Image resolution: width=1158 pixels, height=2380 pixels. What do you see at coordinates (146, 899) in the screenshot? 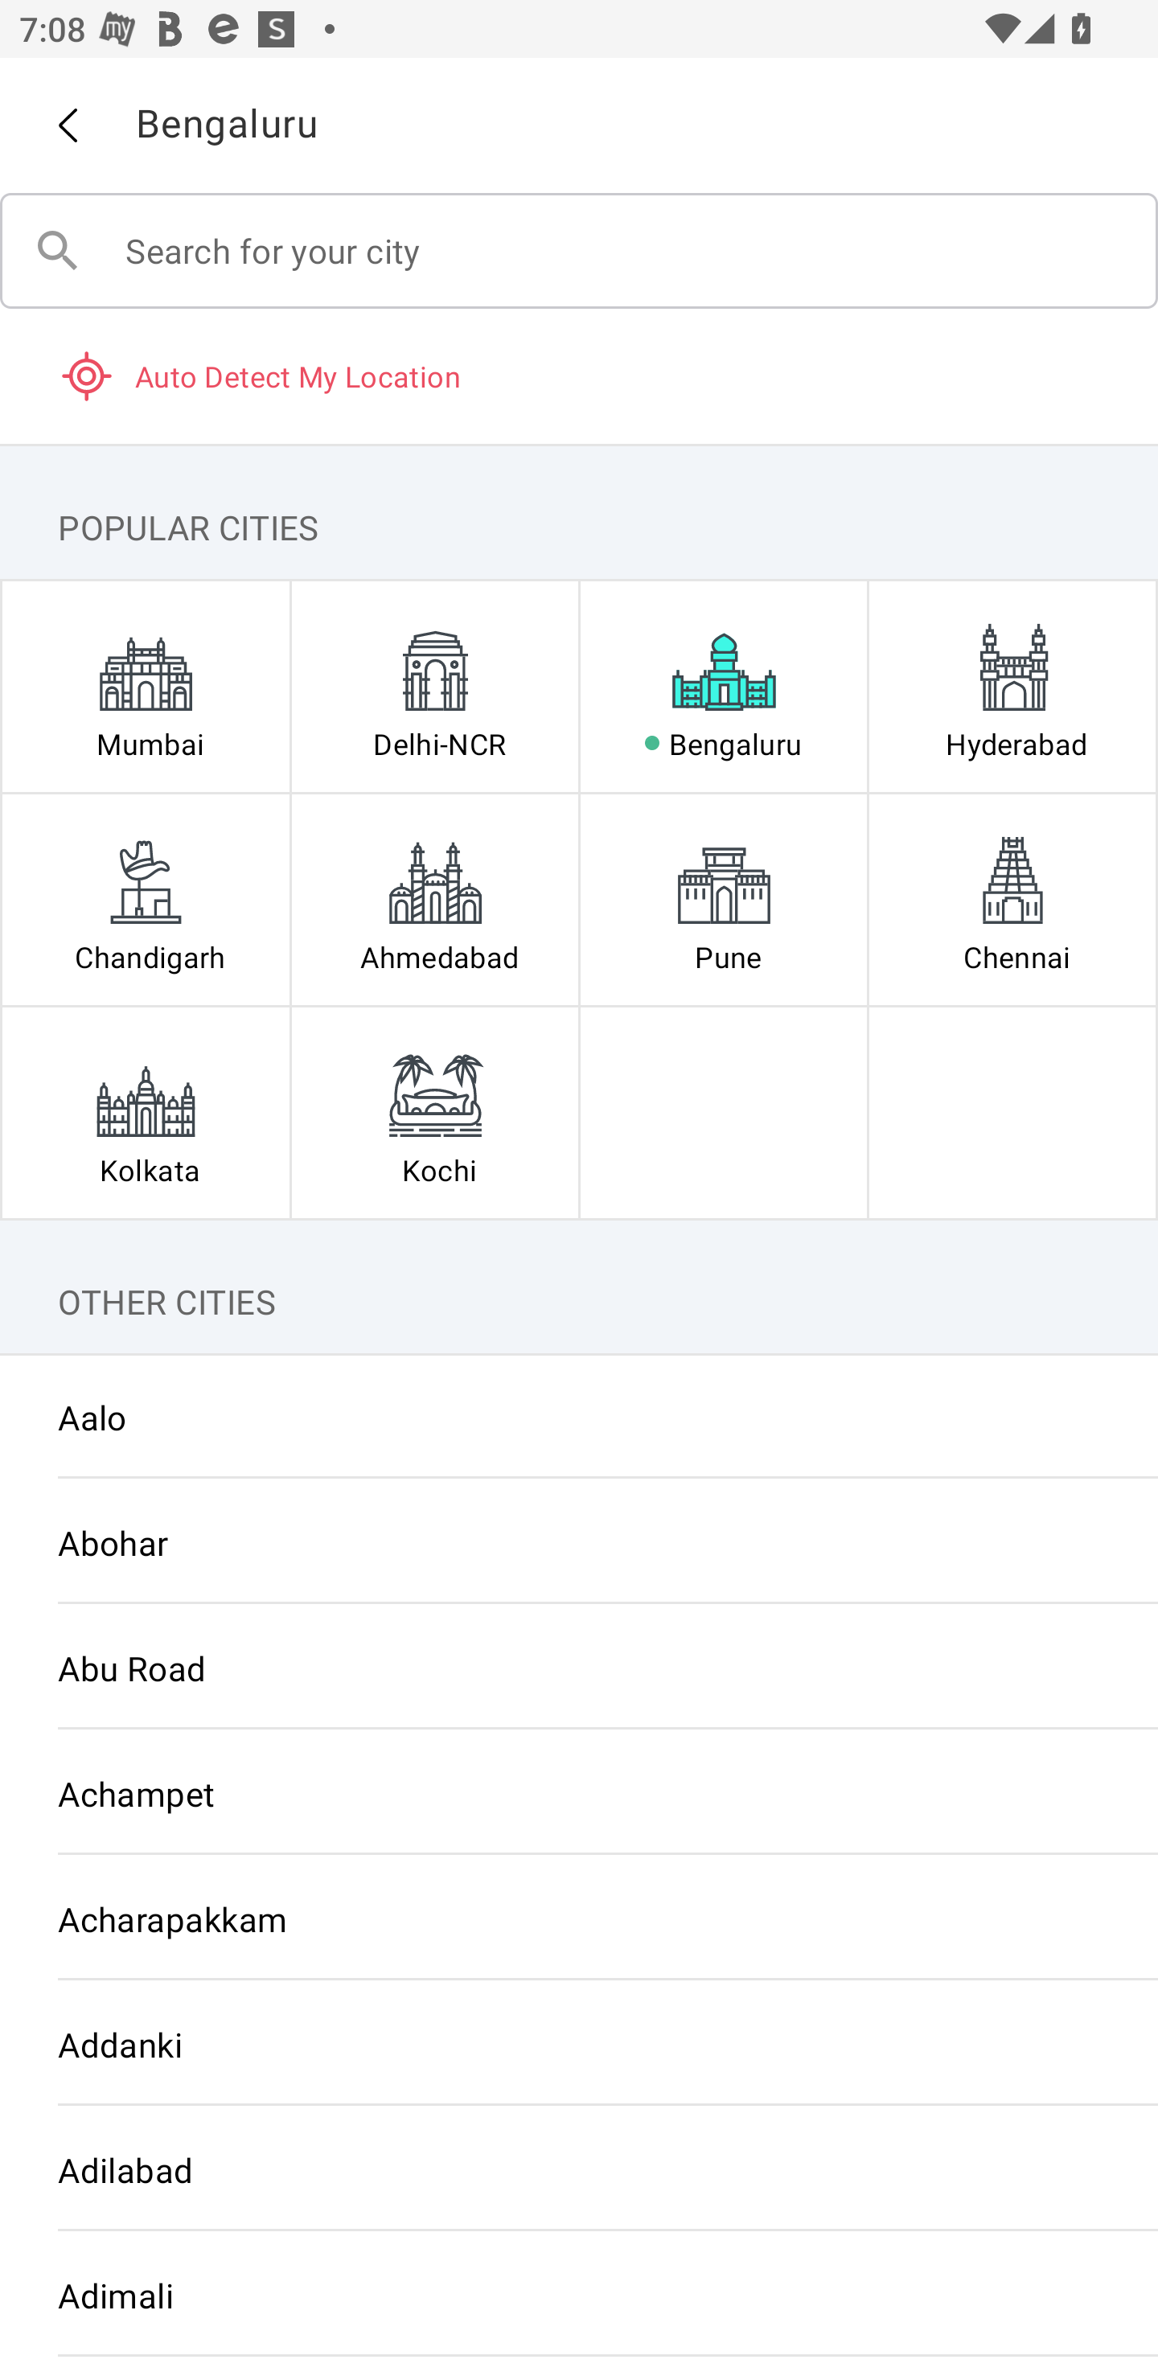
I see `Chandigarh` at bounding box center [146, 899].